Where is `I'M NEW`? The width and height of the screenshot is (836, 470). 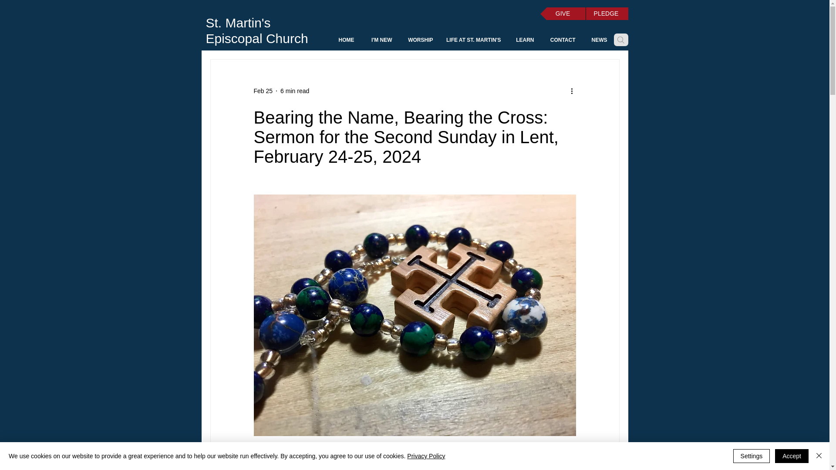 I'M NEW is located at coordinates (379, 40).